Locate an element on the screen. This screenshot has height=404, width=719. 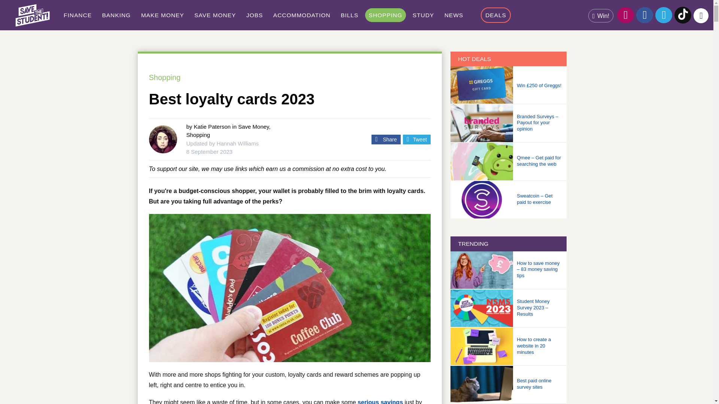
Student News is located at coordinates (453, 15).